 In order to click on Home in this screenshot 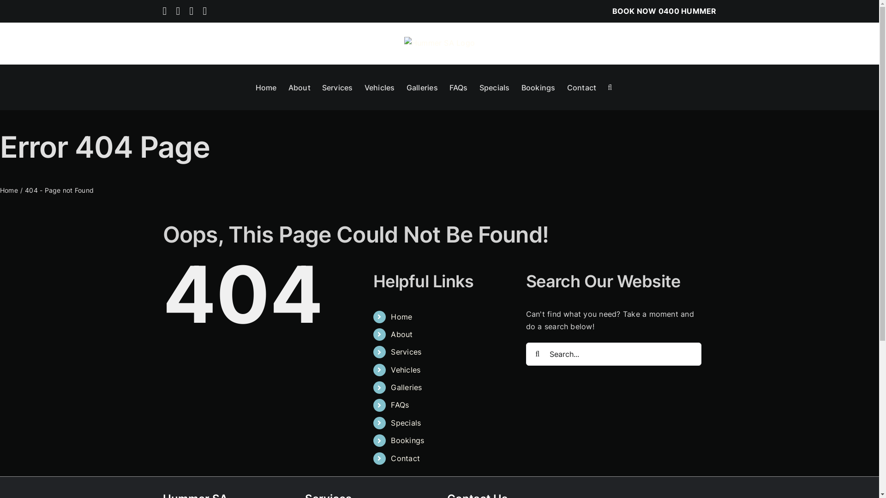, I will do `click(9, 190)`.